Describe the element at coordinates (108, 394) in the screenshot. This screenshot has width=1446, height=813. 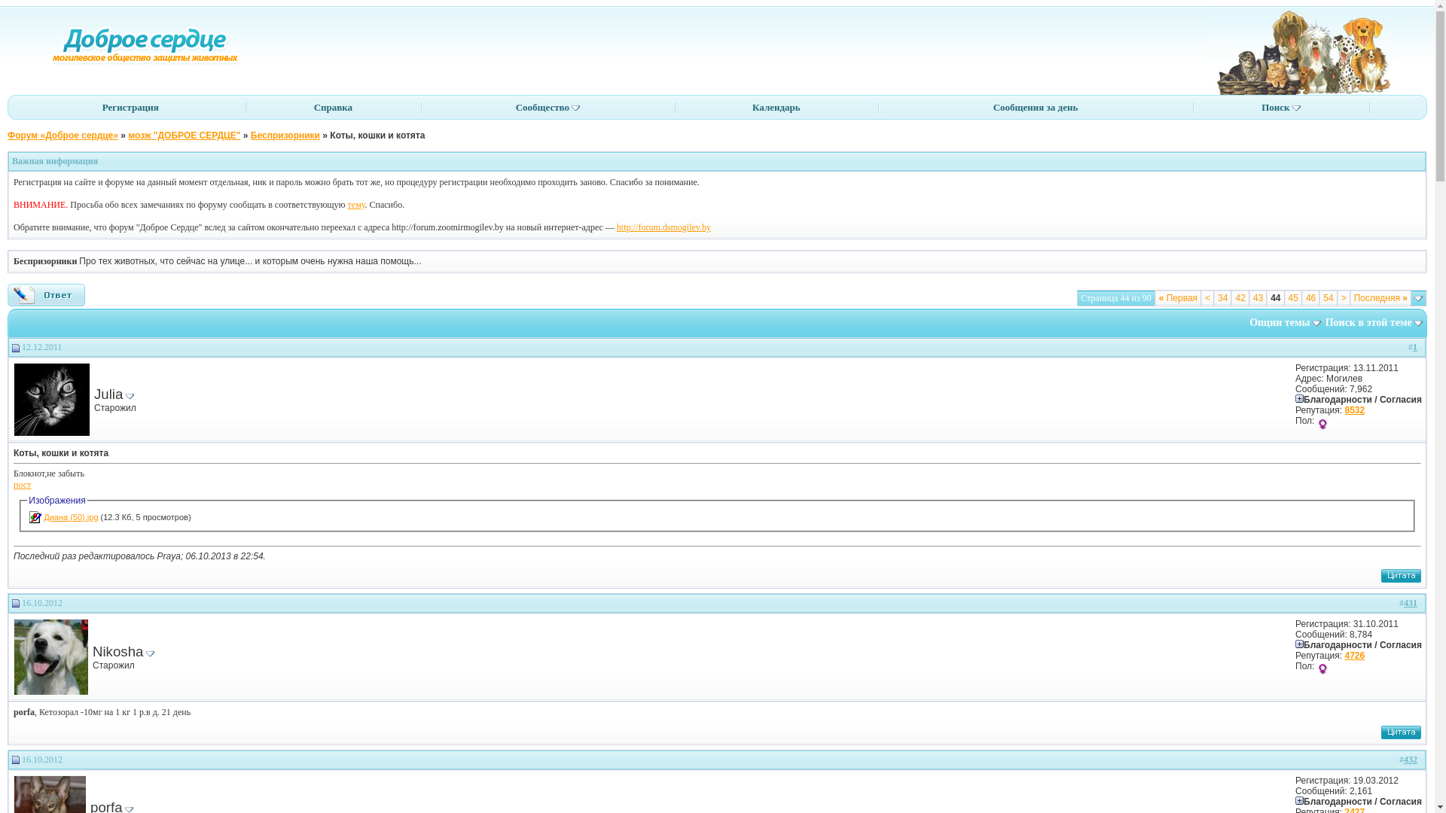
I see `Julia` at that location.